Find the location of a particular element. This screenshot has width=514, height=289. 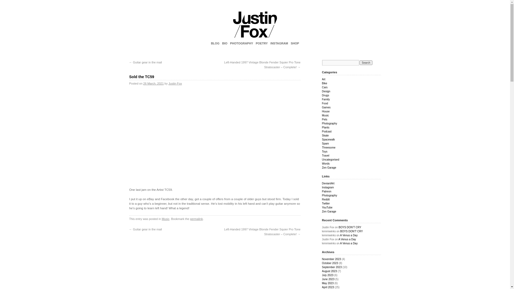

House is located at coordinates (326, 111).